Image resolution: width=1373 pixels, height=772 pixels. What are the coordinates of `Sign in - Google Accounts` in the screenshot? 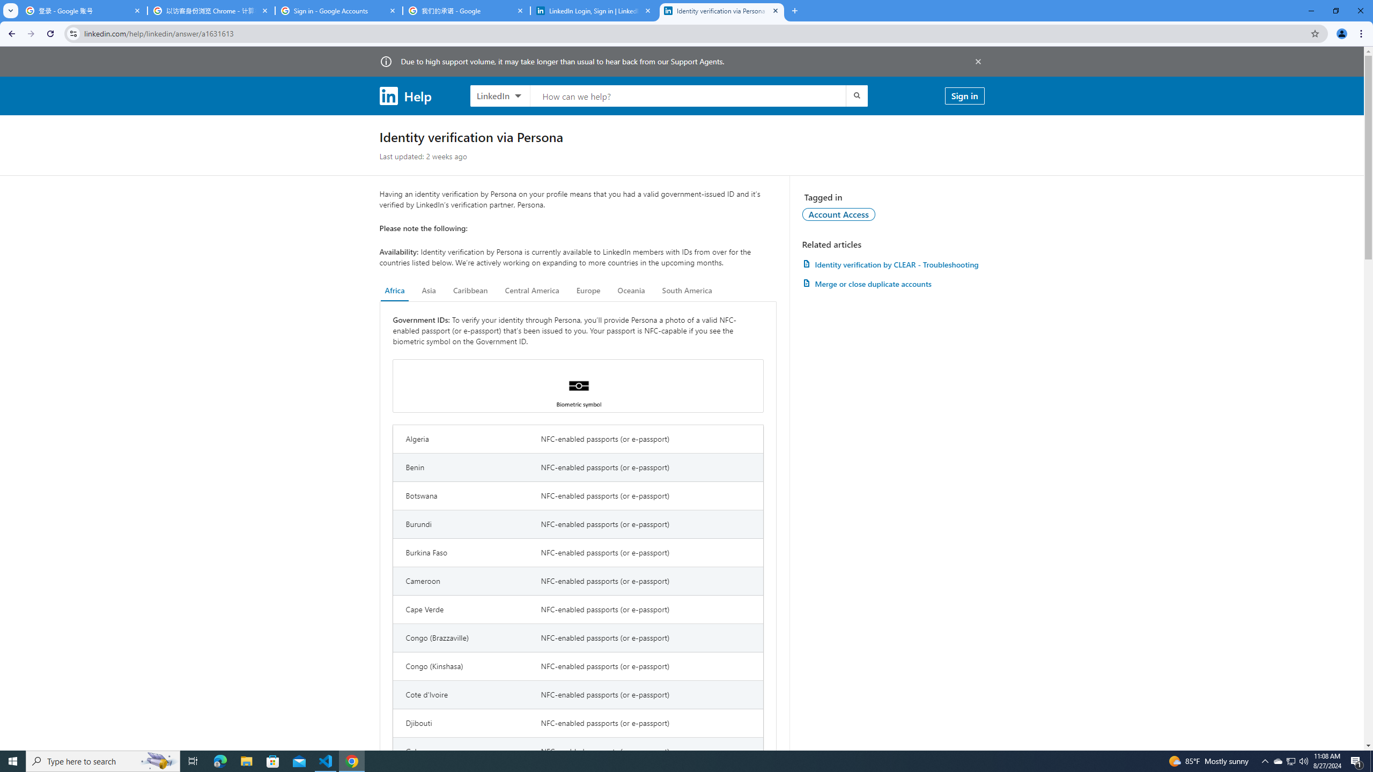 It's located at (339, 11).